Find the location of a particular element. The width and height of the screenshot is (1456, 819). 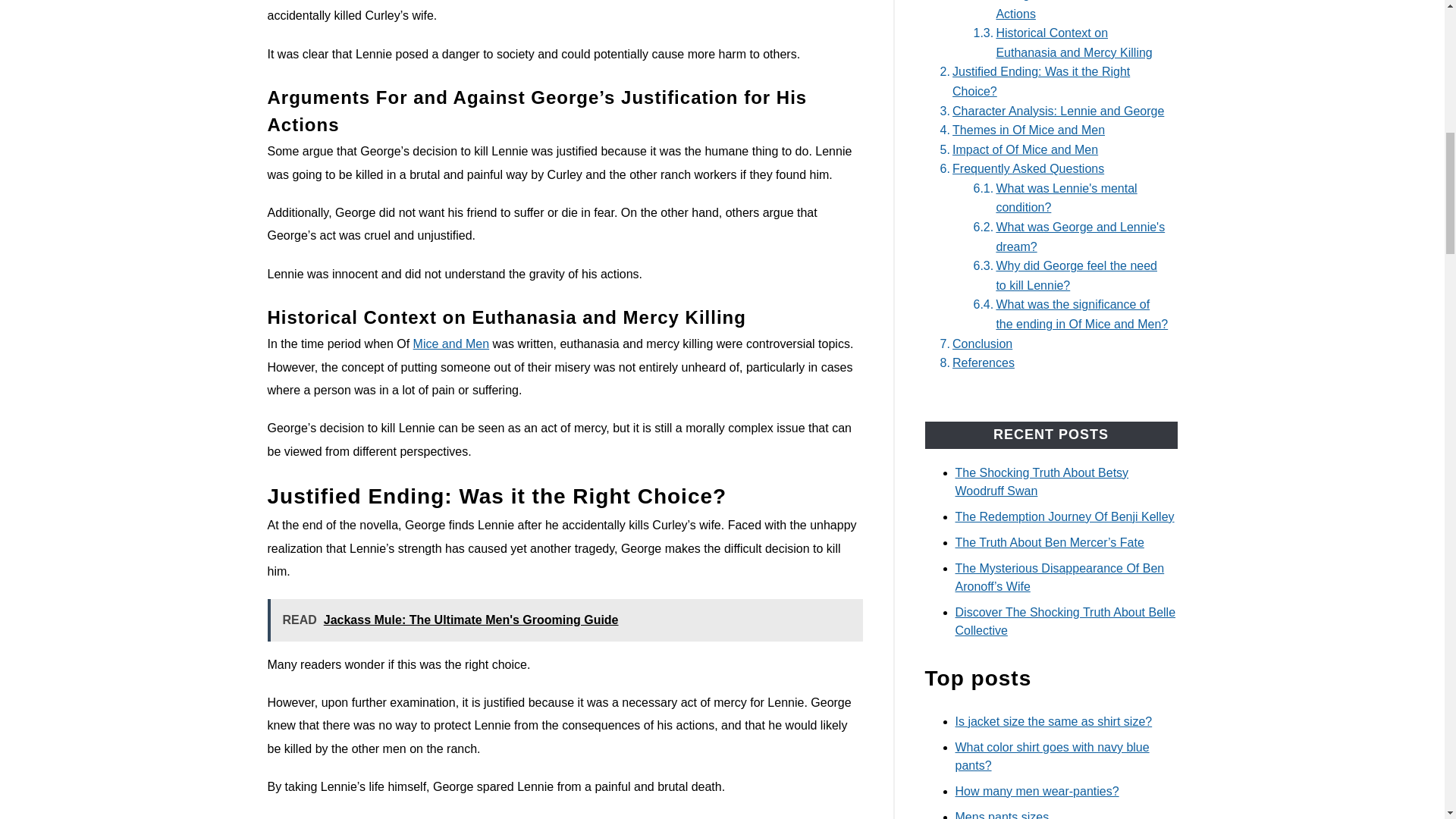

Impact of Of Mice and Men is located at coordinates (1016, 149).